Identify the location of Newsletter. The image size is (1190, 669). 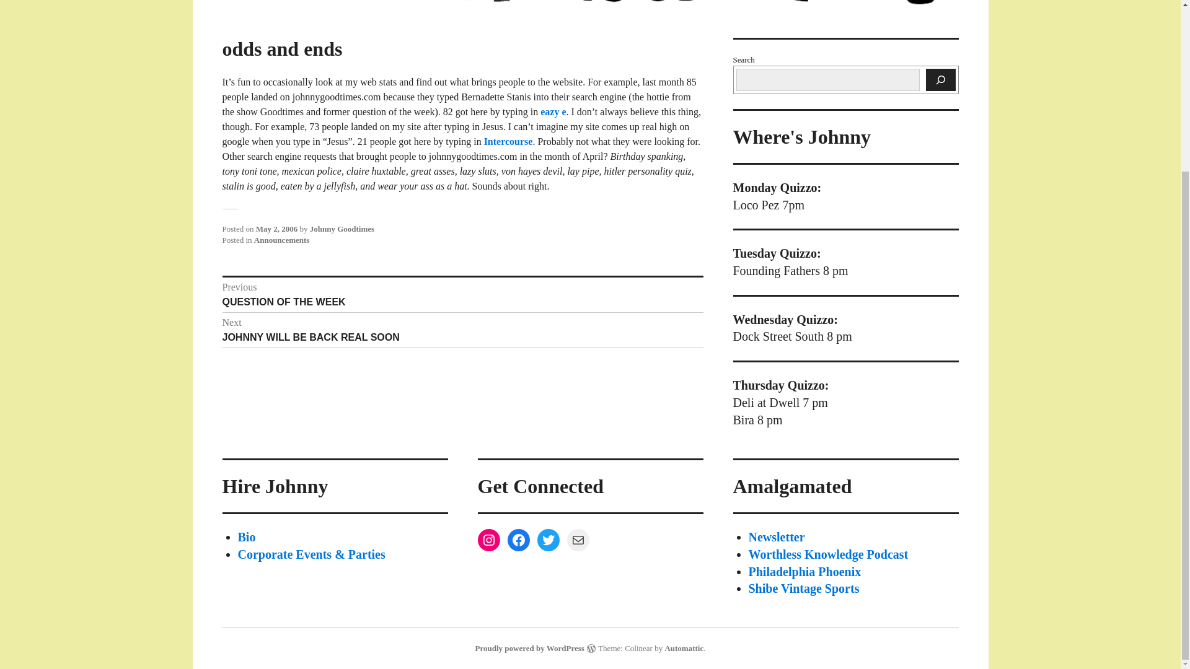
(488, 540).